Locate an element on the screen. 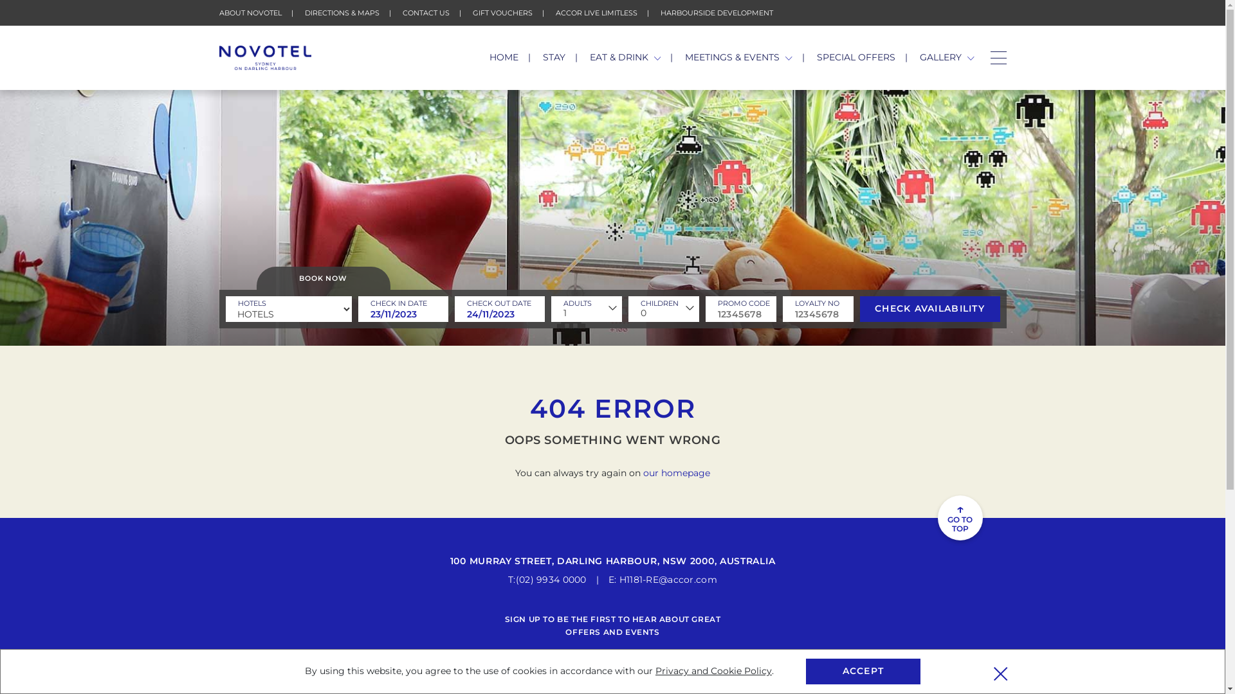 This screenshot has width=1235, height=694. GALLERY is located at coordinates (947, 57).